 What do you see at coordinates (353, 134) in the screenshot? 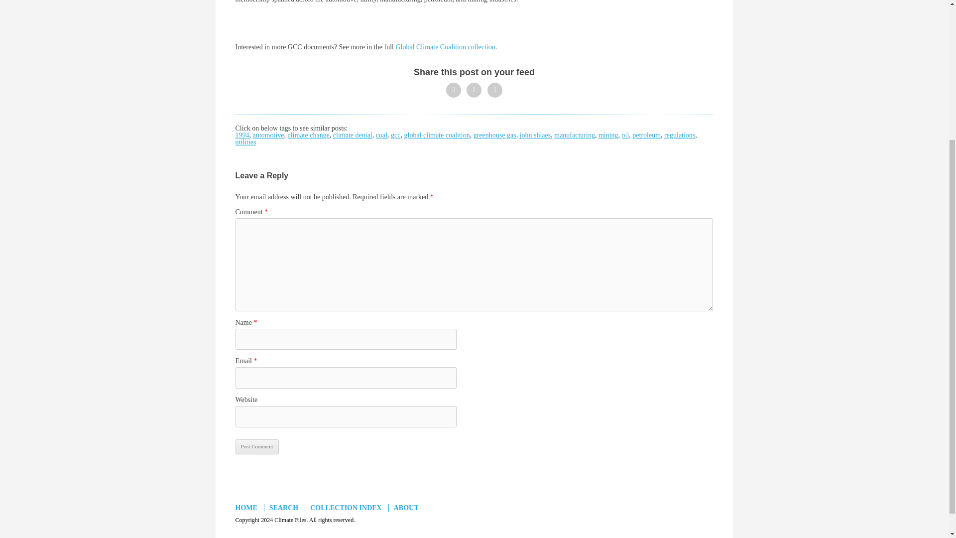
I see `climate denial` at bounding box center [353, 134].